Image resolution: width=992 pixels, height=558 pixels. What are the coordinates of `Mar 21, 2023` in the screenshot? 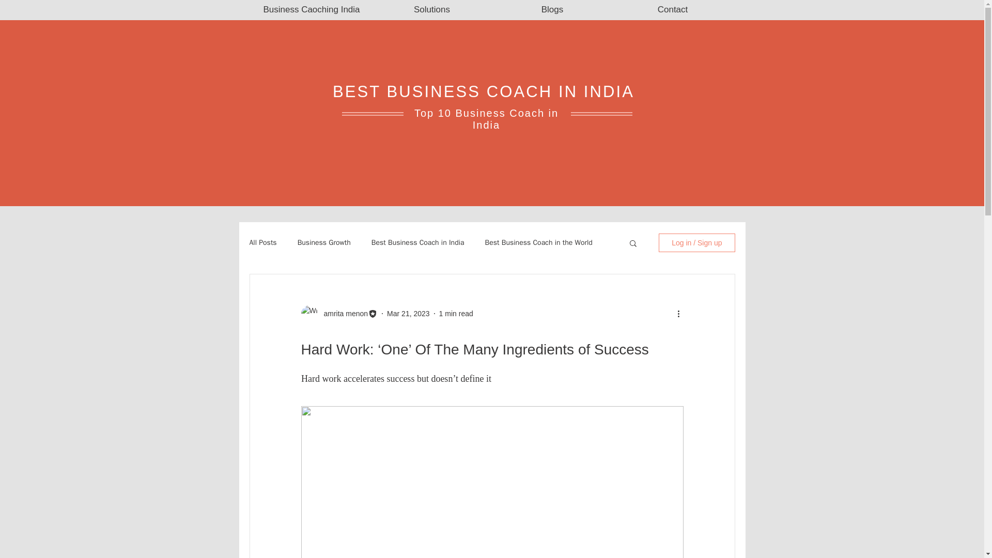 It's located at (408, 313).